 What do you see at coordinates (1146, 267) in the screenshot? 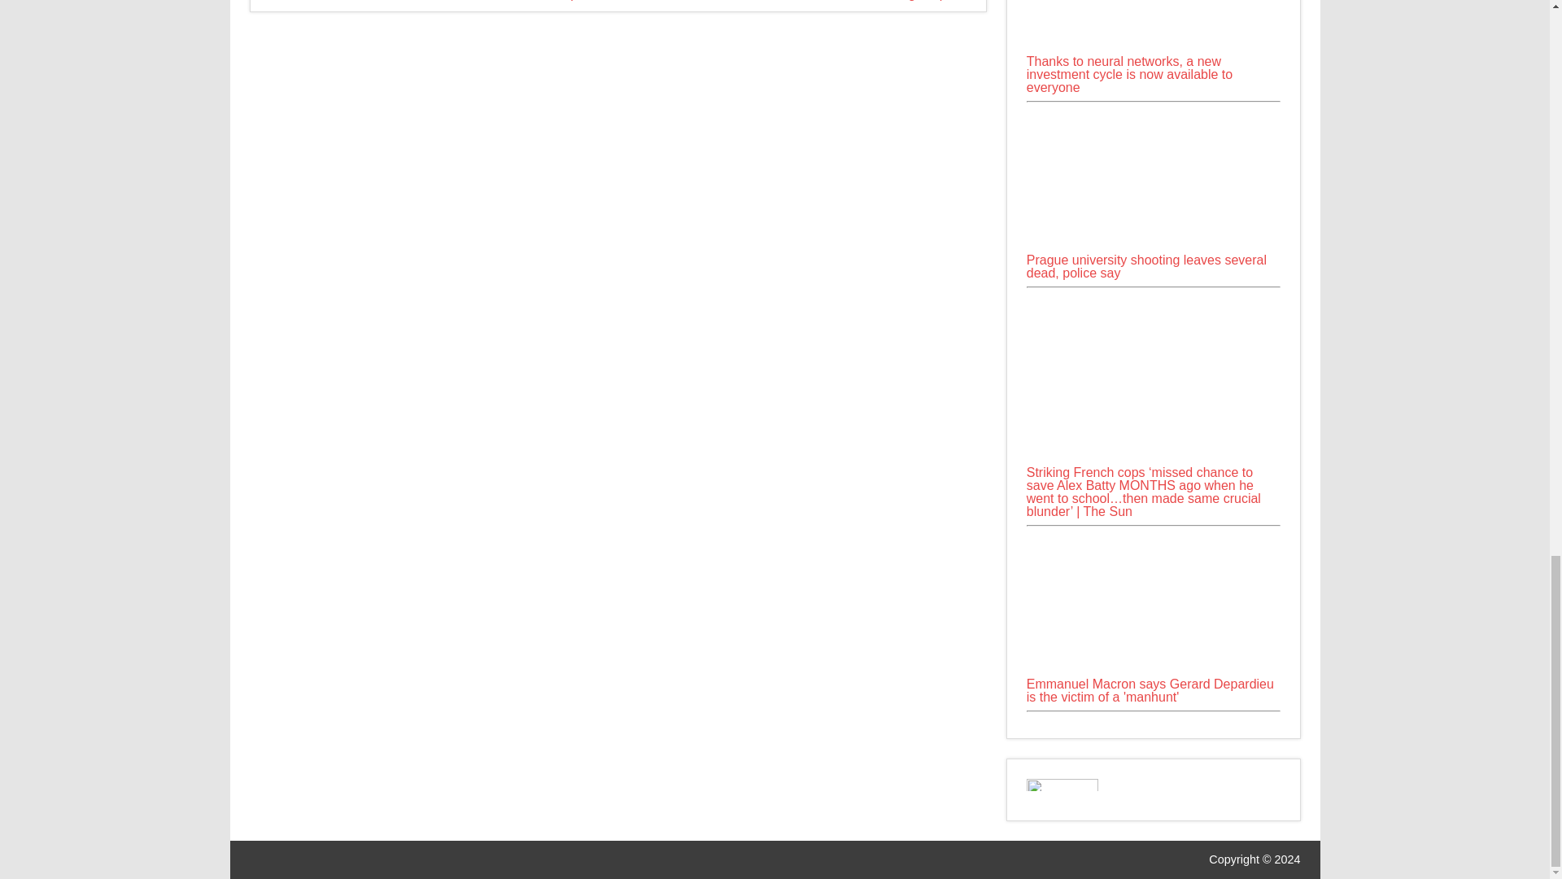
I see `Prague university shooting leaves several dead, police say` at bounding box center [1146, 267].